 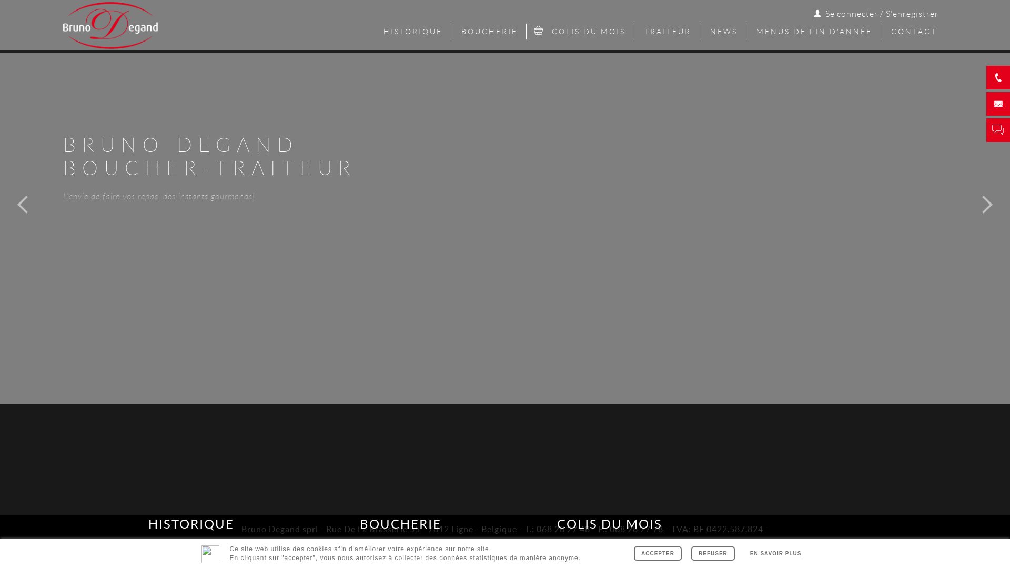 I want to click on BOUCHERIE, so click(x=490, y=32).